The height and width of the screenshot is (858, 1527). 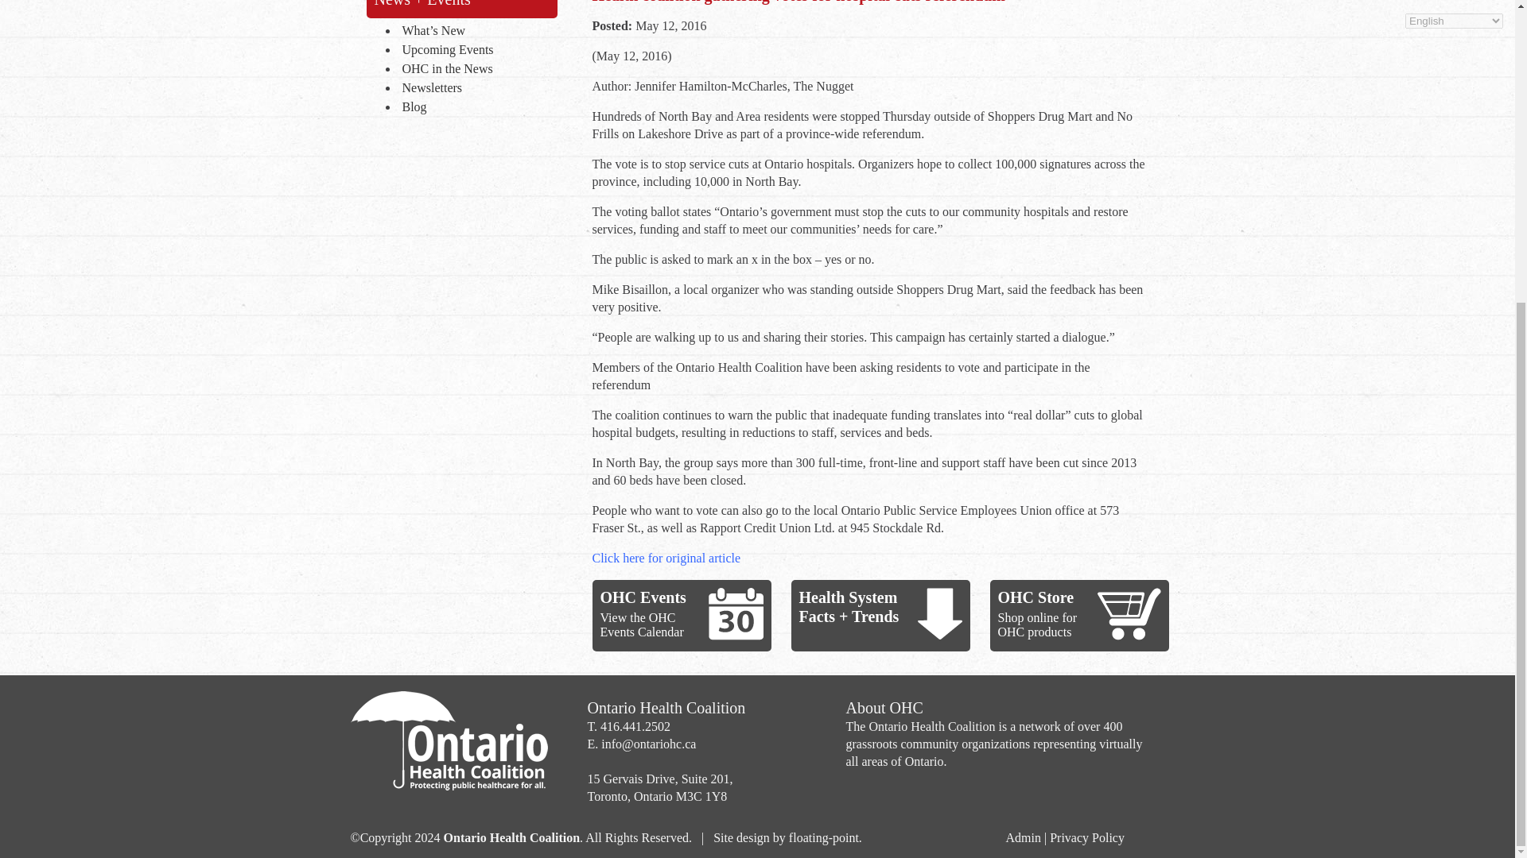 What do you see at coordinates (666, 558) in the screenshot?
I see `Click here for original article` at bounding box center [666, 558].